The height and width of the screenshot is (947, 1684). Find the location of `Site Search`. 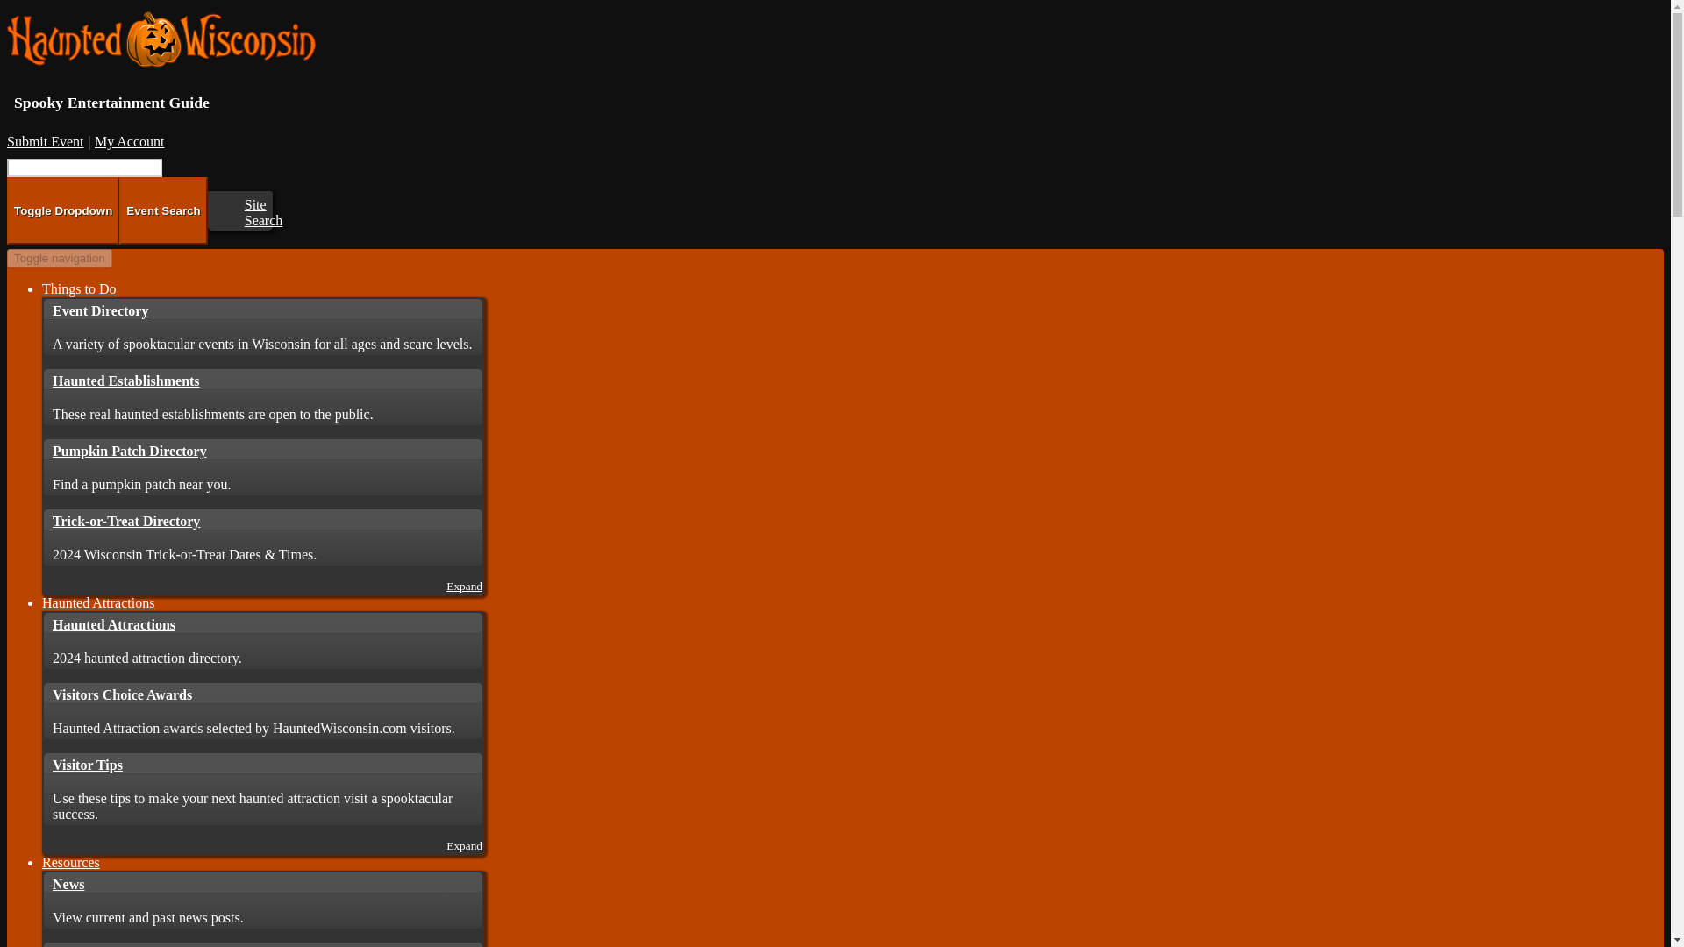

Site Search is located at coordinates (263, 212).